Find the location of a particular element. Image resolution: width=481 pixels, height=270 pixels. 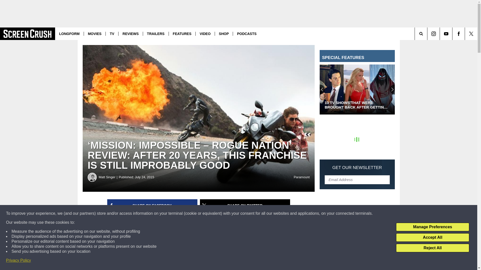

VIDEO is located at coordinates (205, 33).